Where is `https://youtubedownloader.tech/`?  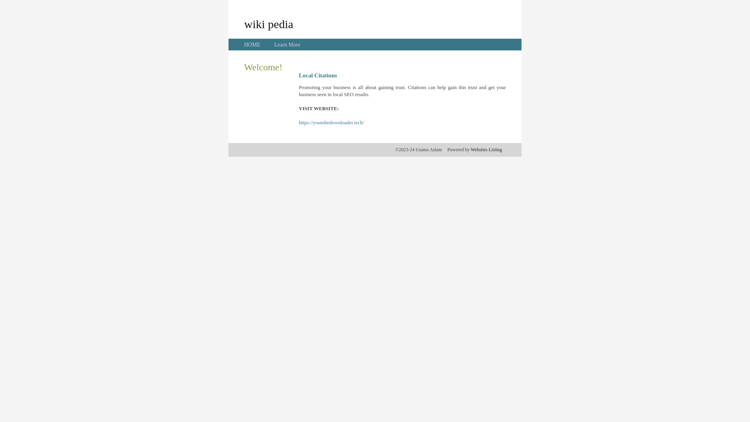
https://youtubedownloader.tech/ is located at coordinates (331, 123).